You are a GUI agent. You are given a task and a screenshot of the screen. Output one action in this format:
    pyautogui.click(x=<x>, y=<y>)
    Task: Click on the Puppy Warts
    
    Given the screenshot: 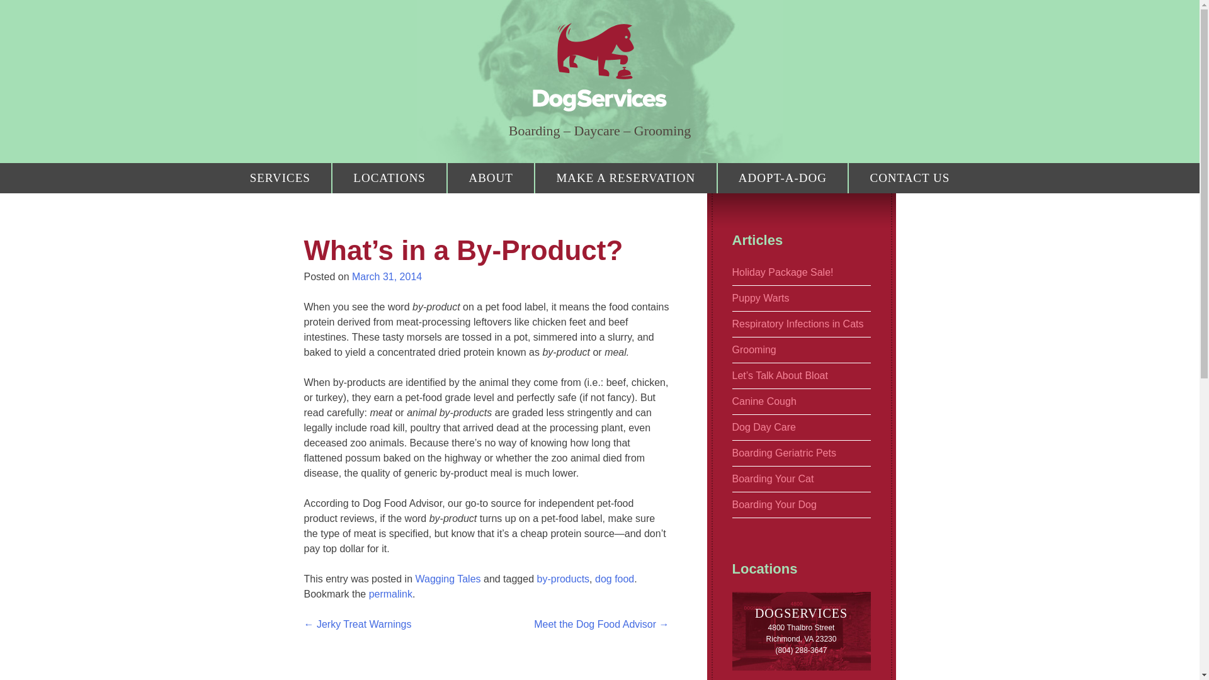 What is the action you would take?
    pyautogui.click(x=801, y=298)
    